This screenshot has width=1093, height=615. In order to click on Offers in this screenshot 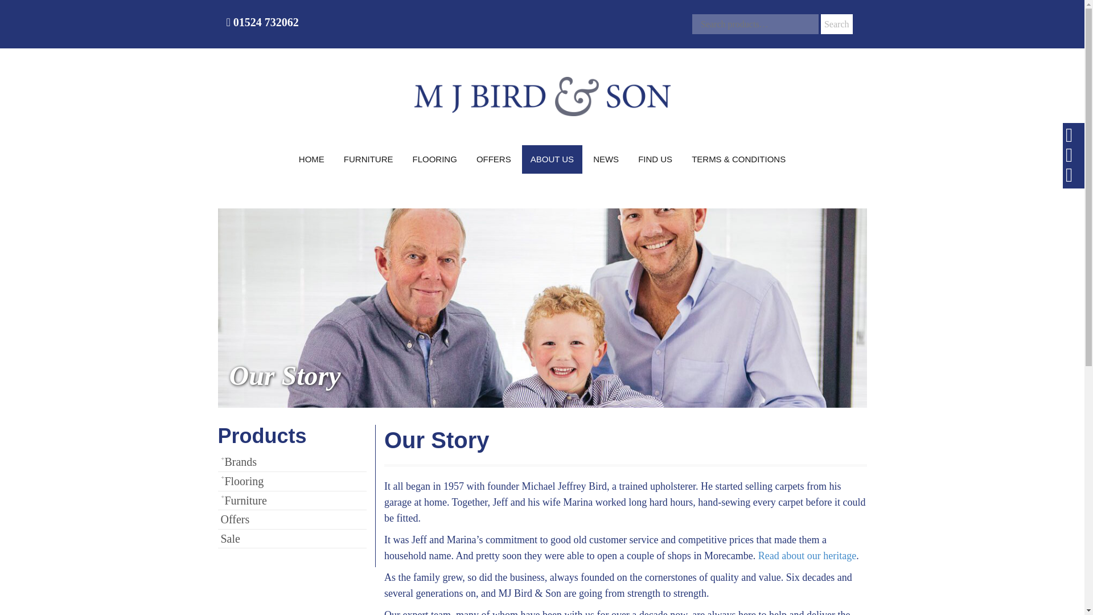, I will do `click(494, 159)`.